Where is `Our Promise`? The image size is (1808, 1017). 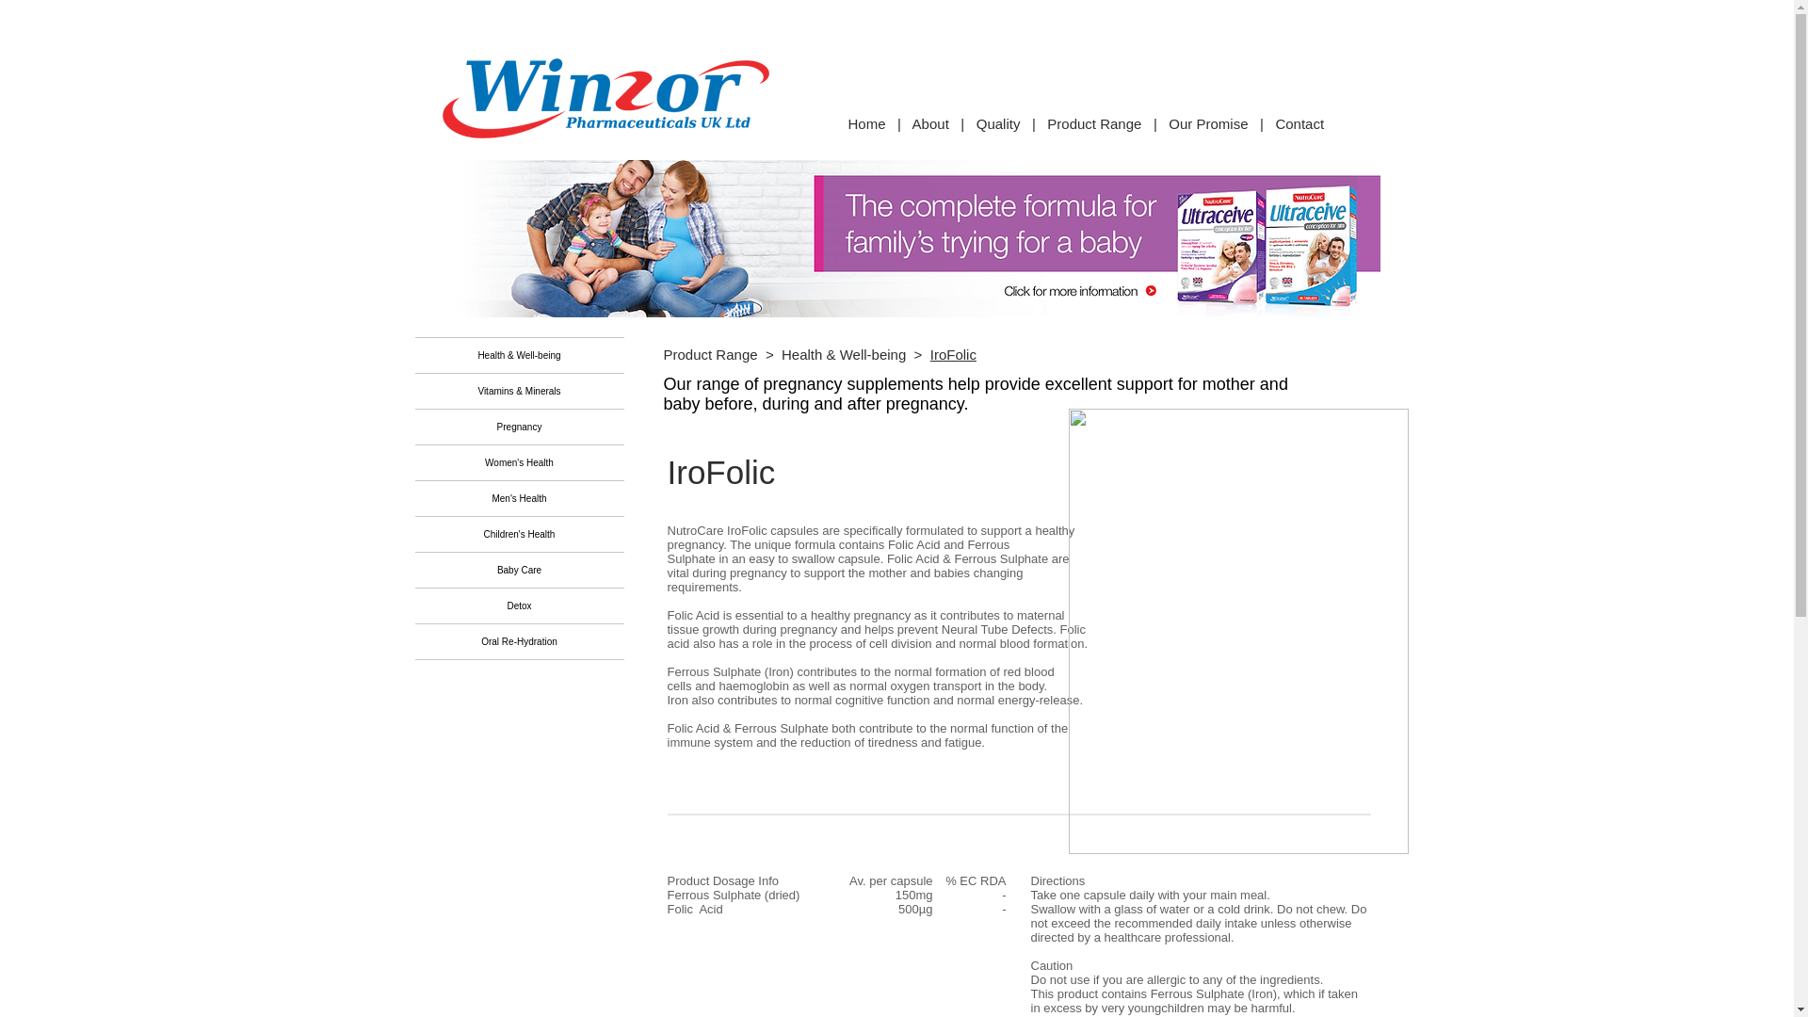 Our Promise is located at coordinates (1207, 124).